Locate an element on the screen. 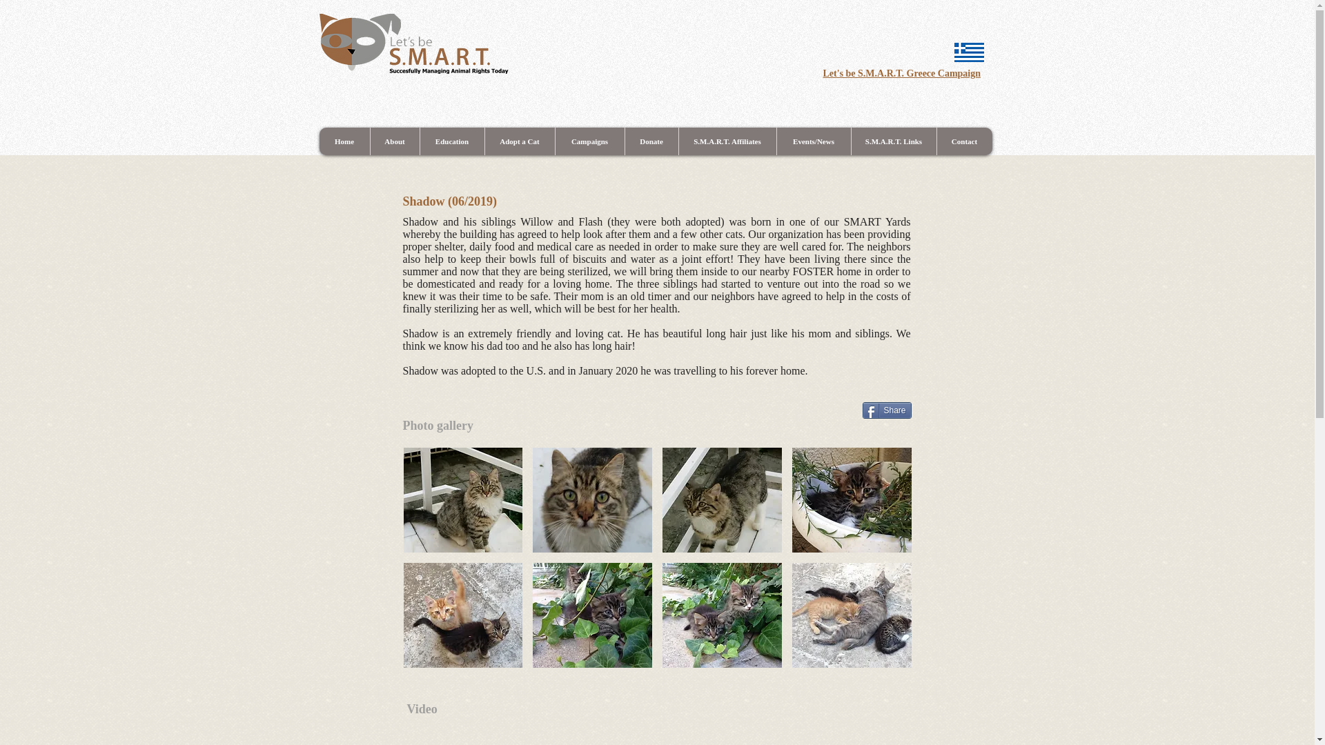 The width and height of the screenshot is (1325, 745). Campaigns is located at coordinates (589, 141).